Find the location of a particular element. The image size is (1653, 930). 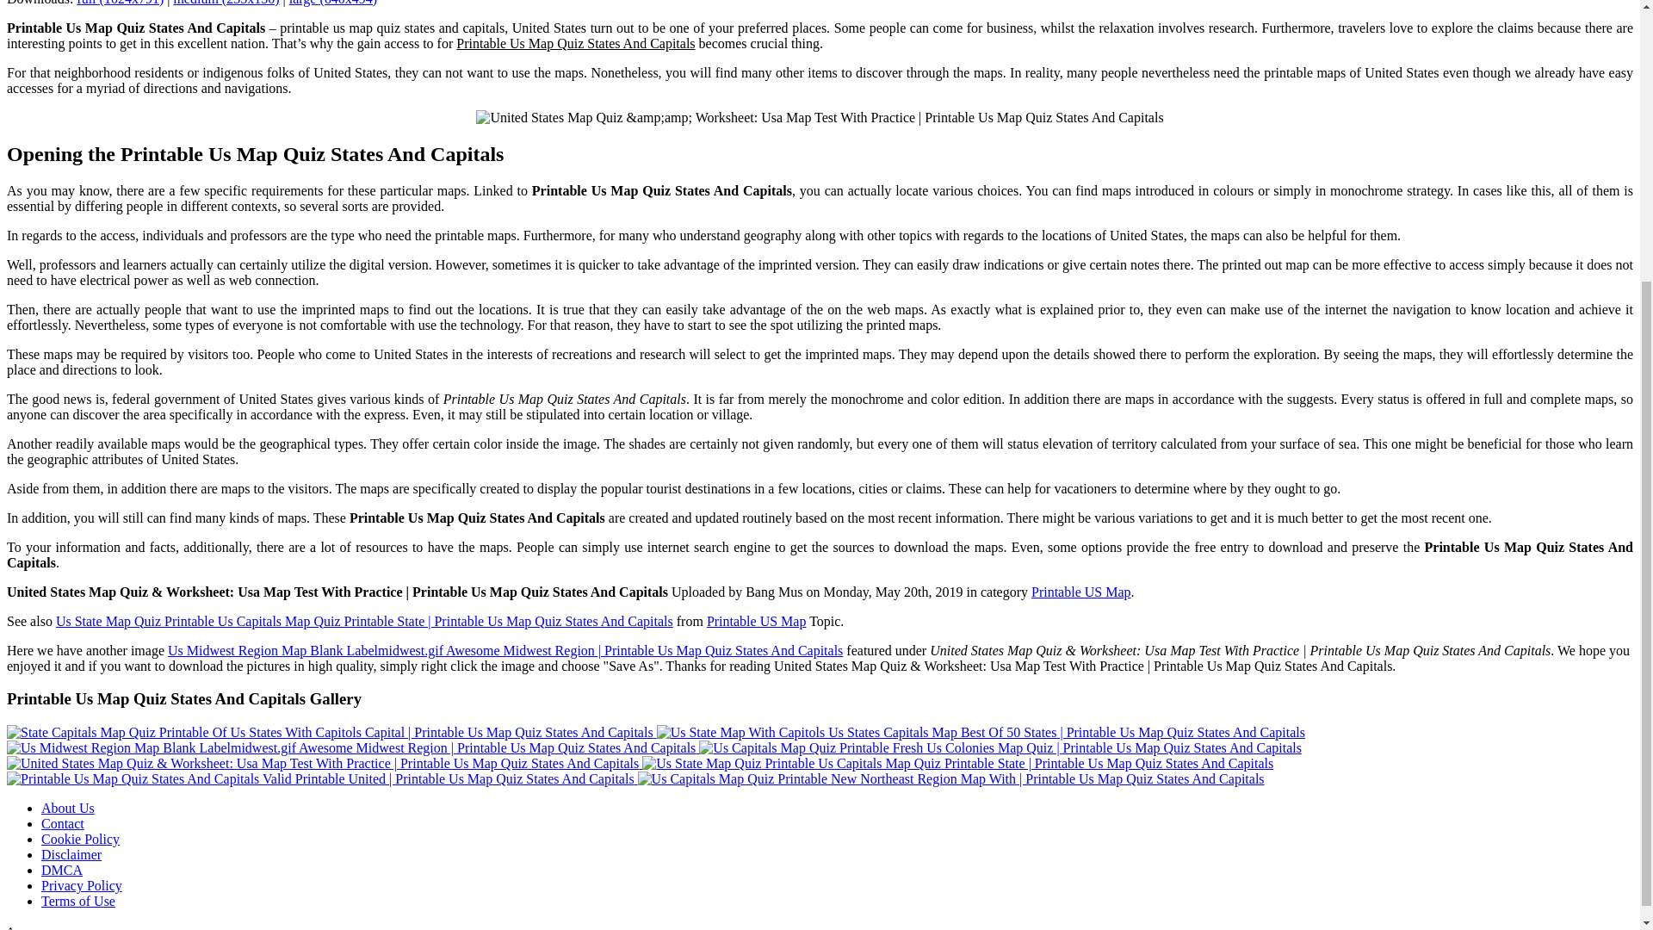

Cookie Policy is located at coordinates (80, 839).